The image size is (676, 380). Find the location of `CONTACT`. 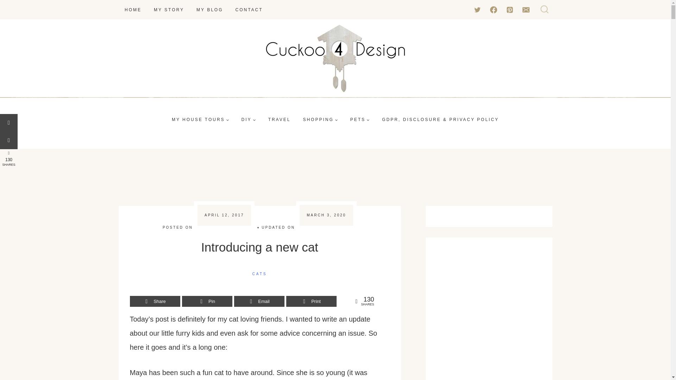

CONTACT is located at coordinates (249, 9).